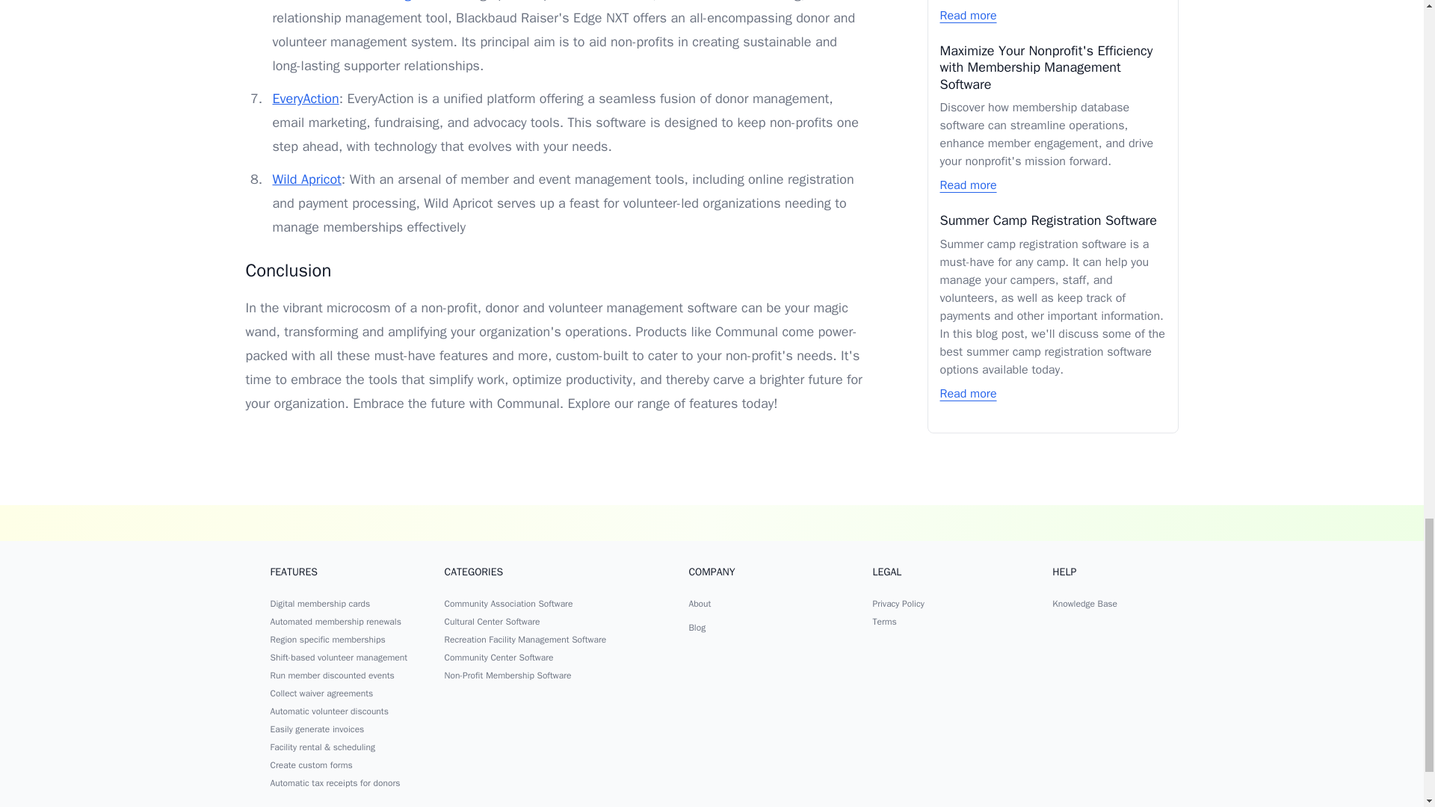  What do you see at coordinates (335, 783) in the screenshot?
I see `Automatic tax receipts for donors` at bounding box center [335, 783].